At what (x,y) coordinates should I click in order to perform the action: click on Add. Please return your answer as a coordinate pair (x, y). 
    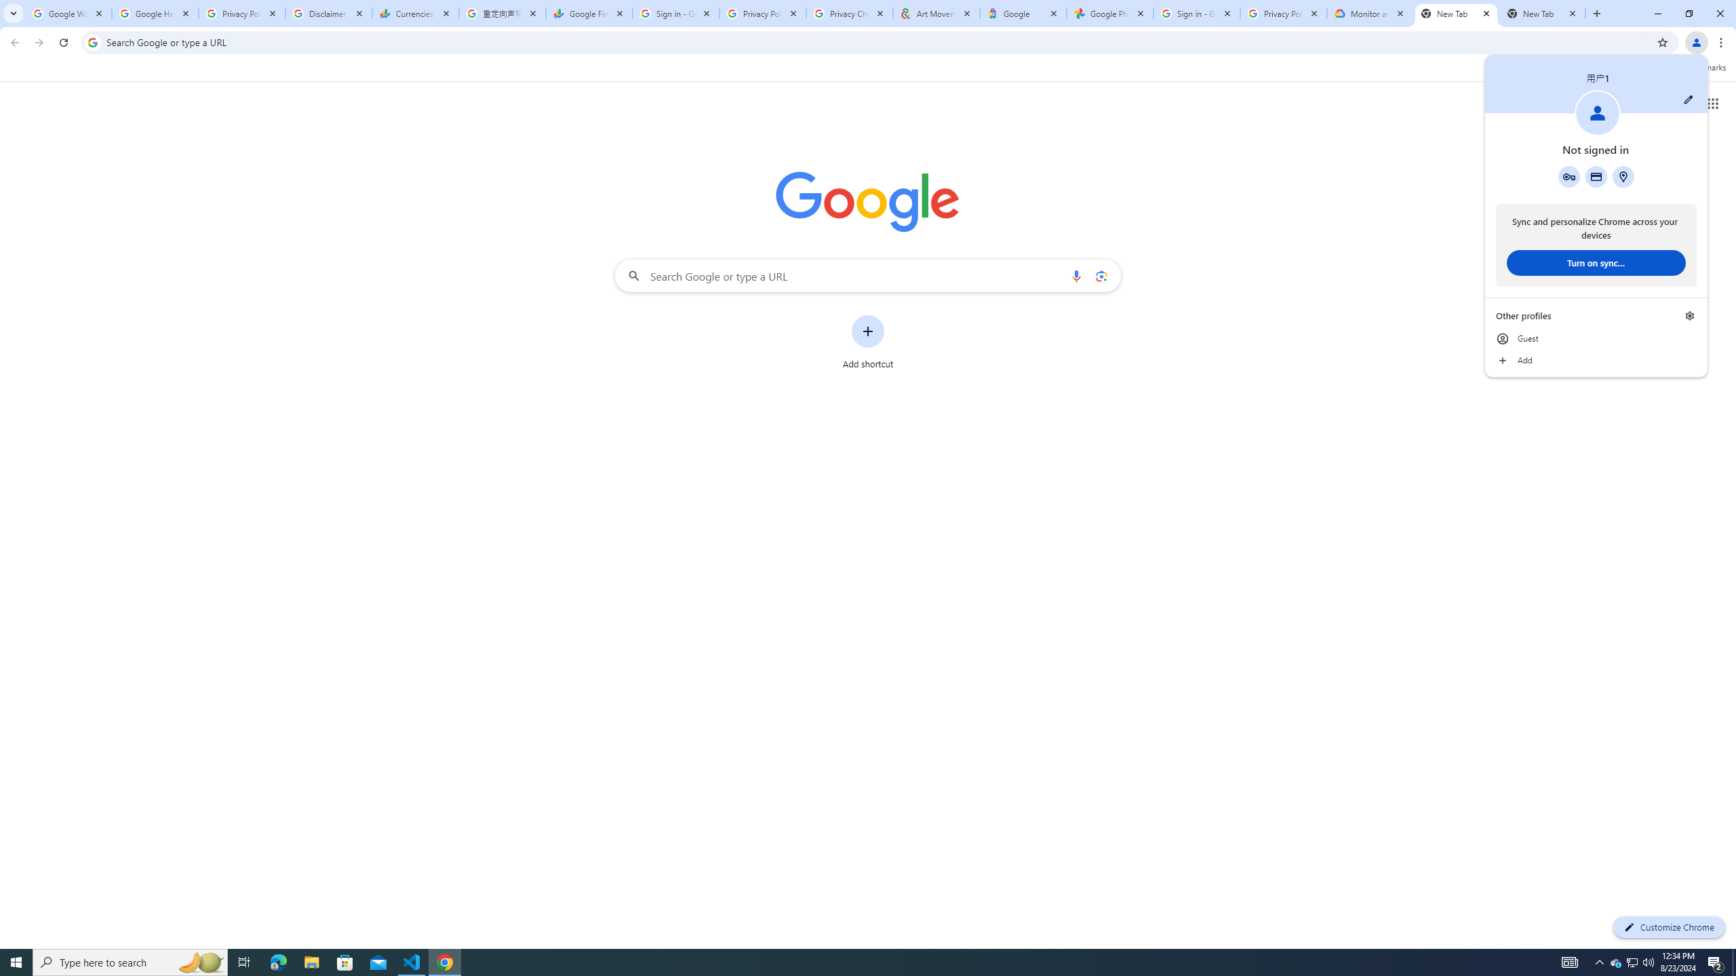
    Looking at the image, I should click on (868, 342).